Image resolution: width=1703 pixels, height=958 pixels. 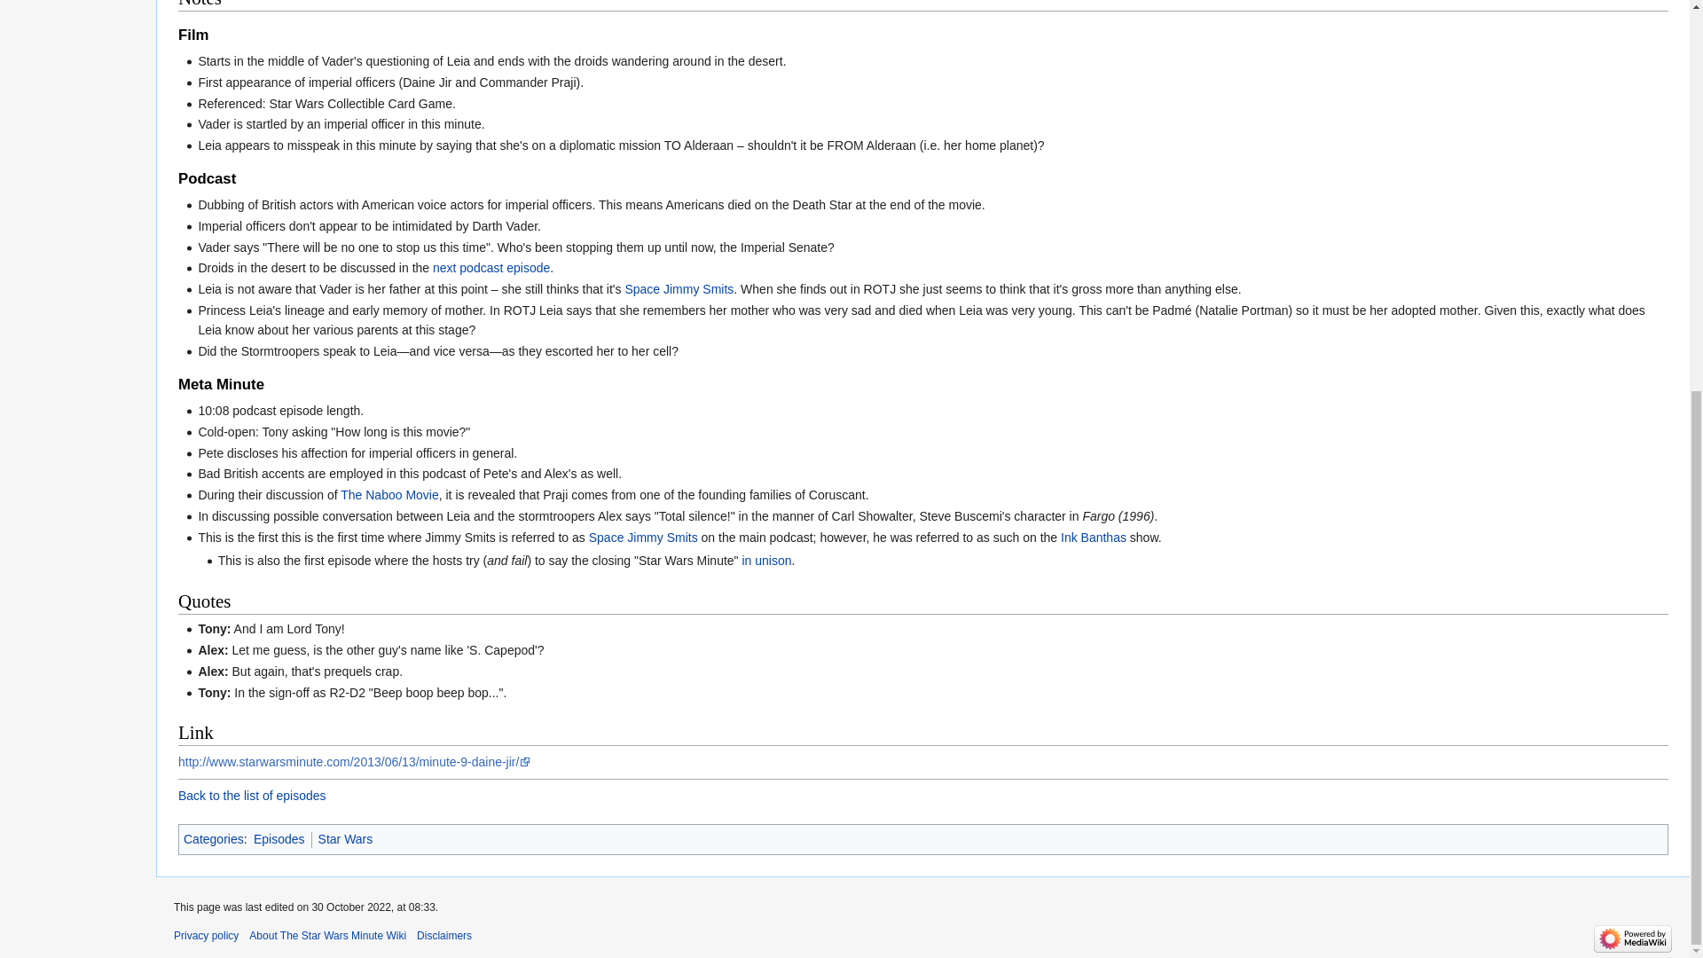 I want to click on next podcast episode, so click(x=491, y=267).